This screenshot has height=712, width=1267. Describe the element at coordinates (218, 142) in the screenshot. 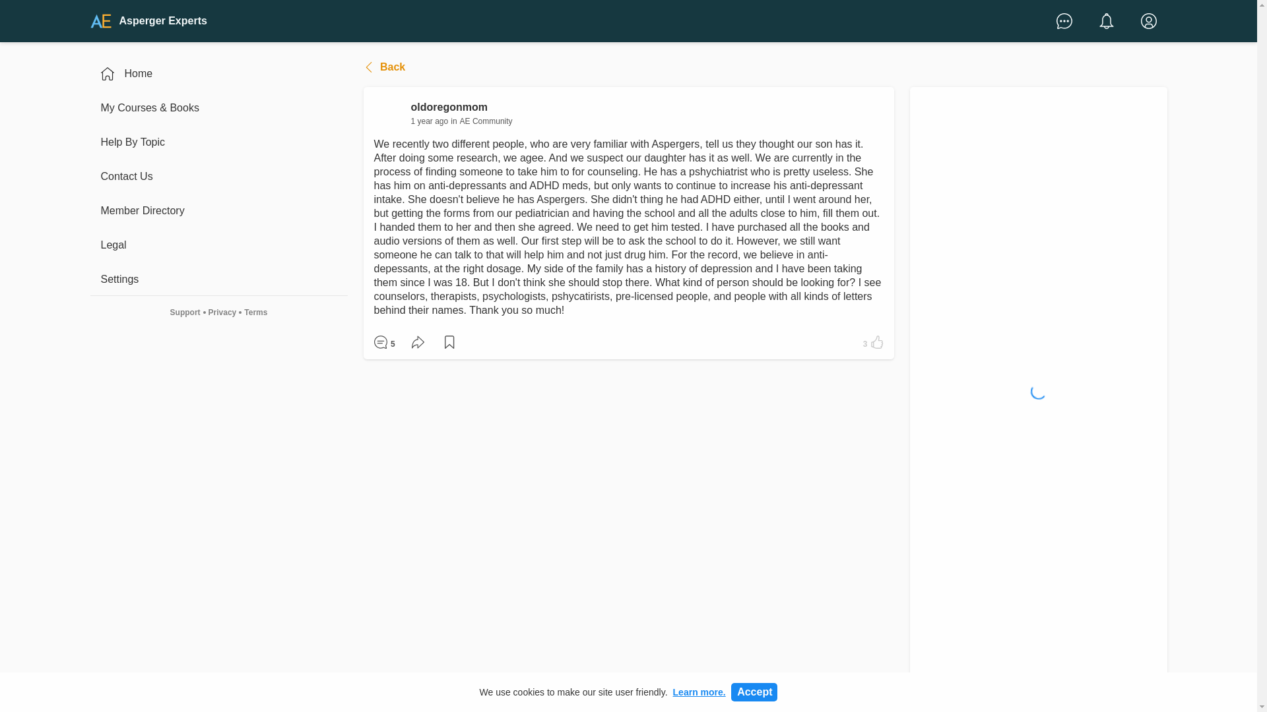

I see `Help By Topic` at that location.